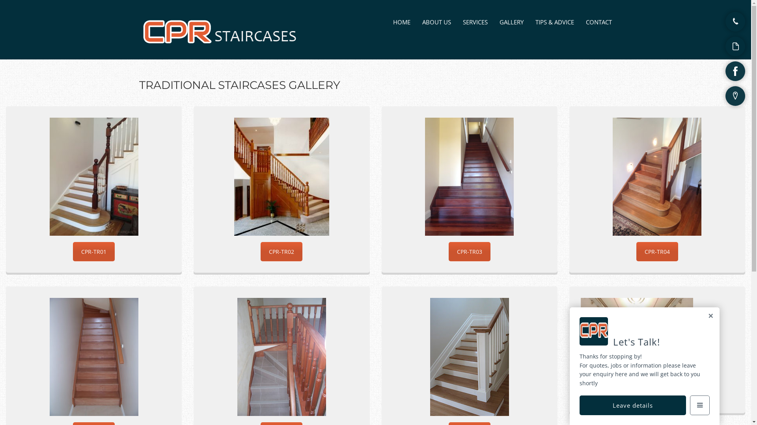  What do you see at coordinates (657, 252) in the screenshot?
I see `CPR-TR04` at bounding box center [657, 252].